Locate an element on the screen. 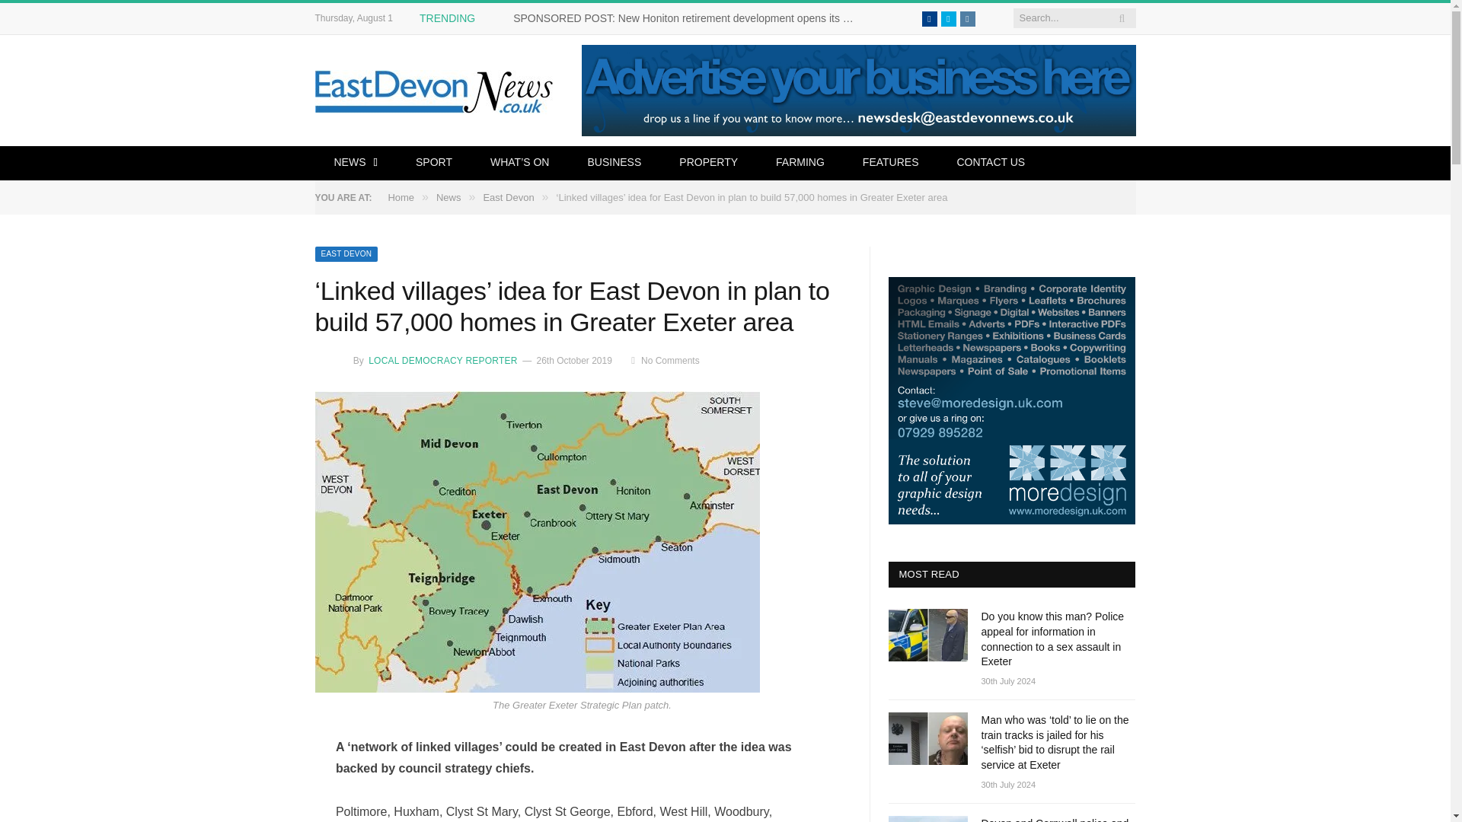 This screenshot has width=1462, height=822. FARMING is located at coordinates (800, 163).